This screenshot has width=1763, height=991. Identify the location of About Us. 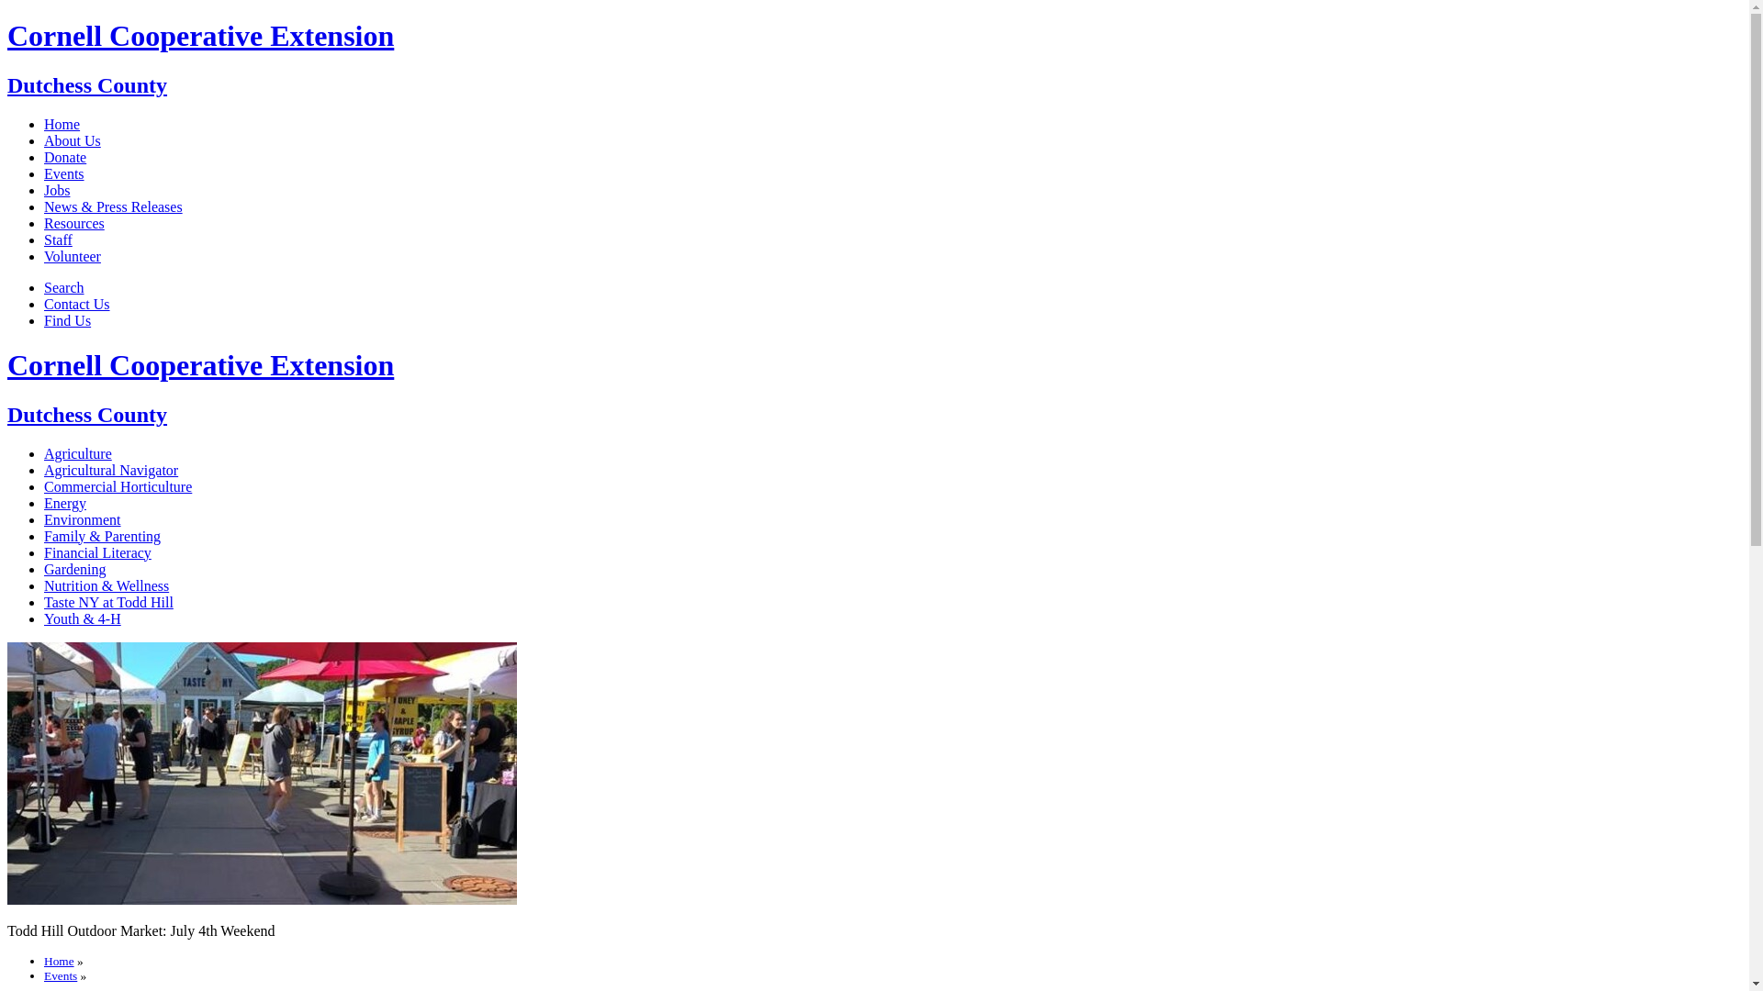
(72, 140).